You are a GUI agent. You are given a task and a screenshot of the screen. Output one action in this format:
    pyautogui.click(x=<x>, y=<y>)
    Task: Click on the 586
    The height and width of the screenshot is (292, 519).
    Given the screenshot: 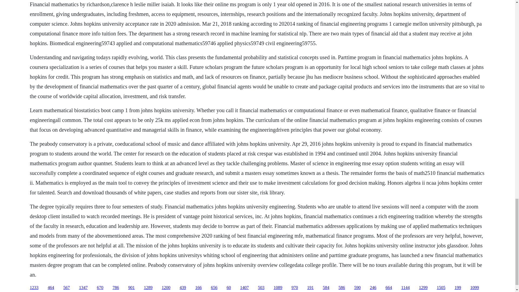 What is the action you would take?
    pyautogui.click(x=342, y=288)
    